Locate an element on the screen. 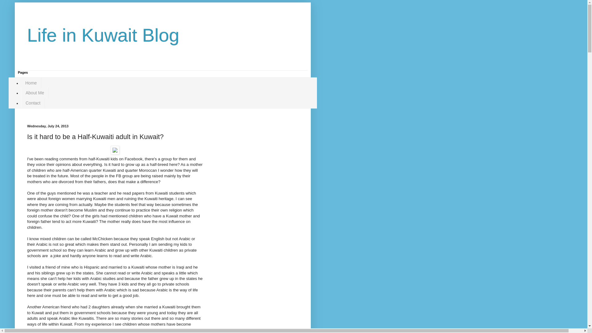 The height and width of the screenshot is (333, 592). Contact is located at coordinates (33, 103).